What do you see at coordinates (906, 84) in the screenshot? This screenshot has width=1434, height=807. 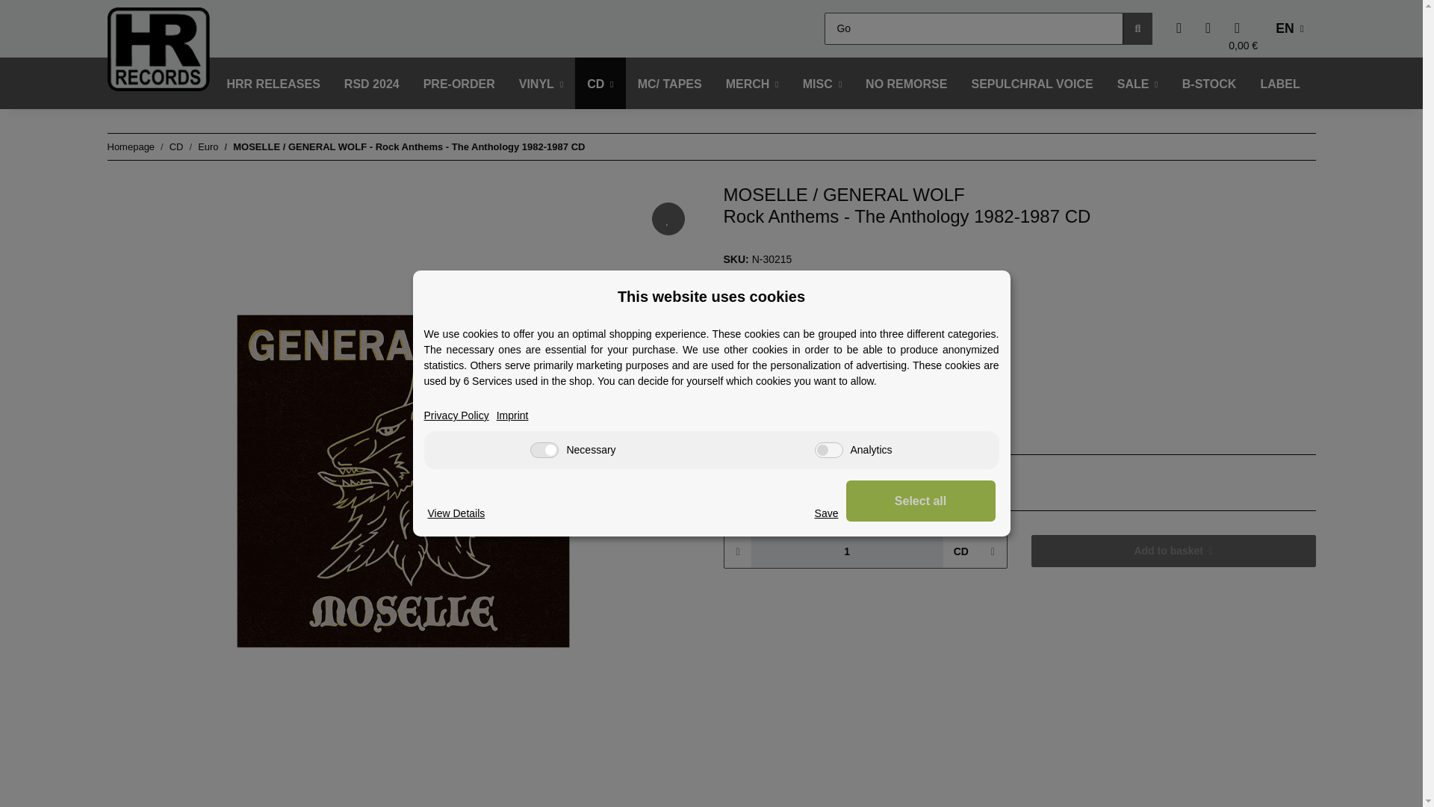 I see `NO REMORSE` at bounding box center [906, 84].